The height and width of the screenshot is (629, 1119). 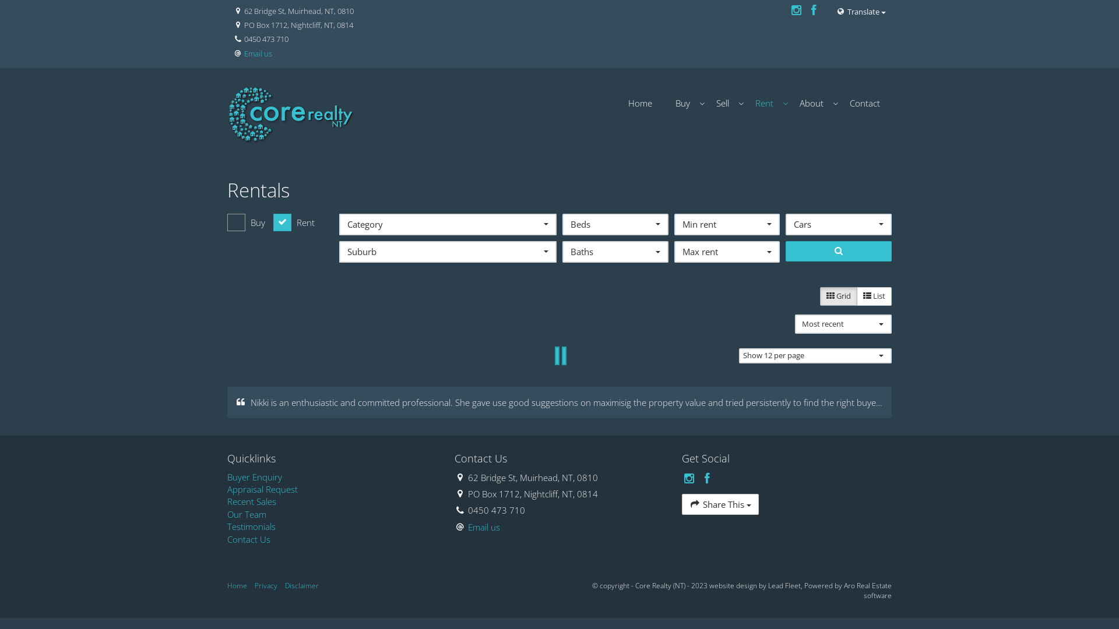 What do you see at coordinates (727, 252) in the screenshot?
I see `Max rent
 ` at bounding box center [727, 252].